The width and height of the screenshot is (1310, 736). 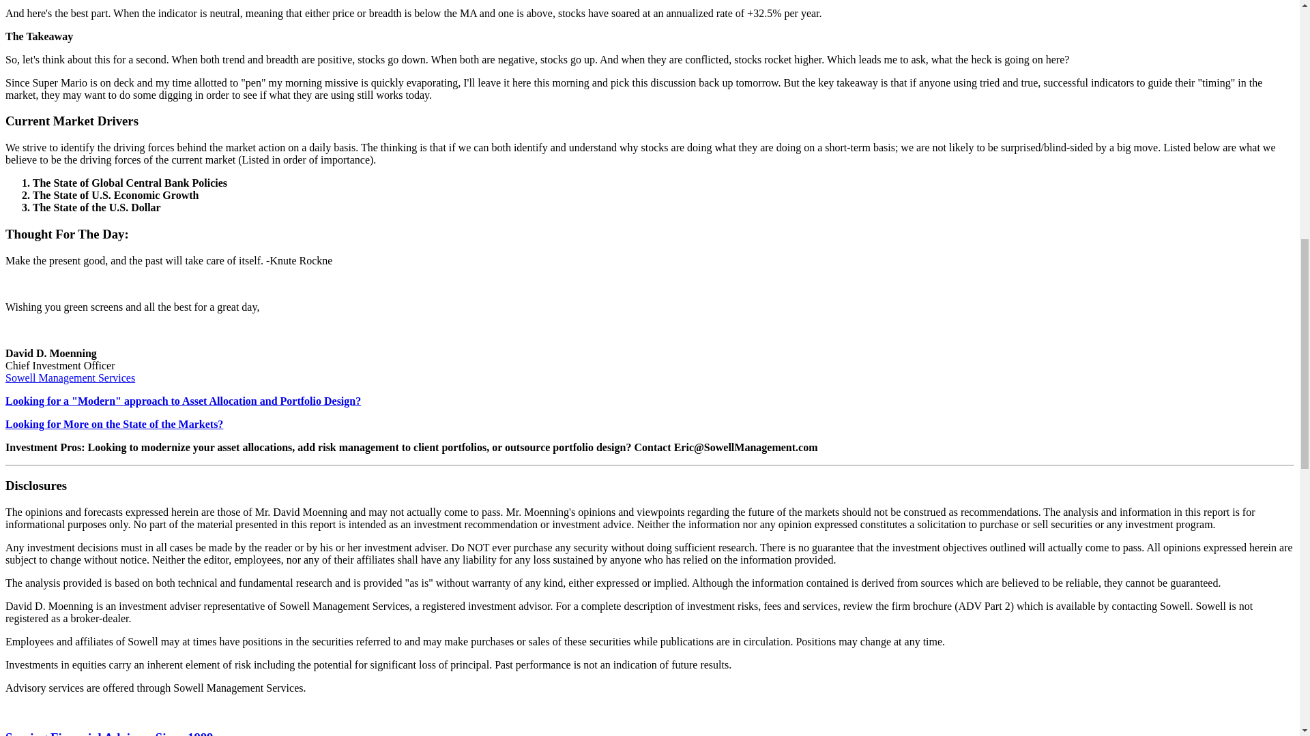 I want to click on Looking for More on the State of the Markets?, so click(x=113, y=424).